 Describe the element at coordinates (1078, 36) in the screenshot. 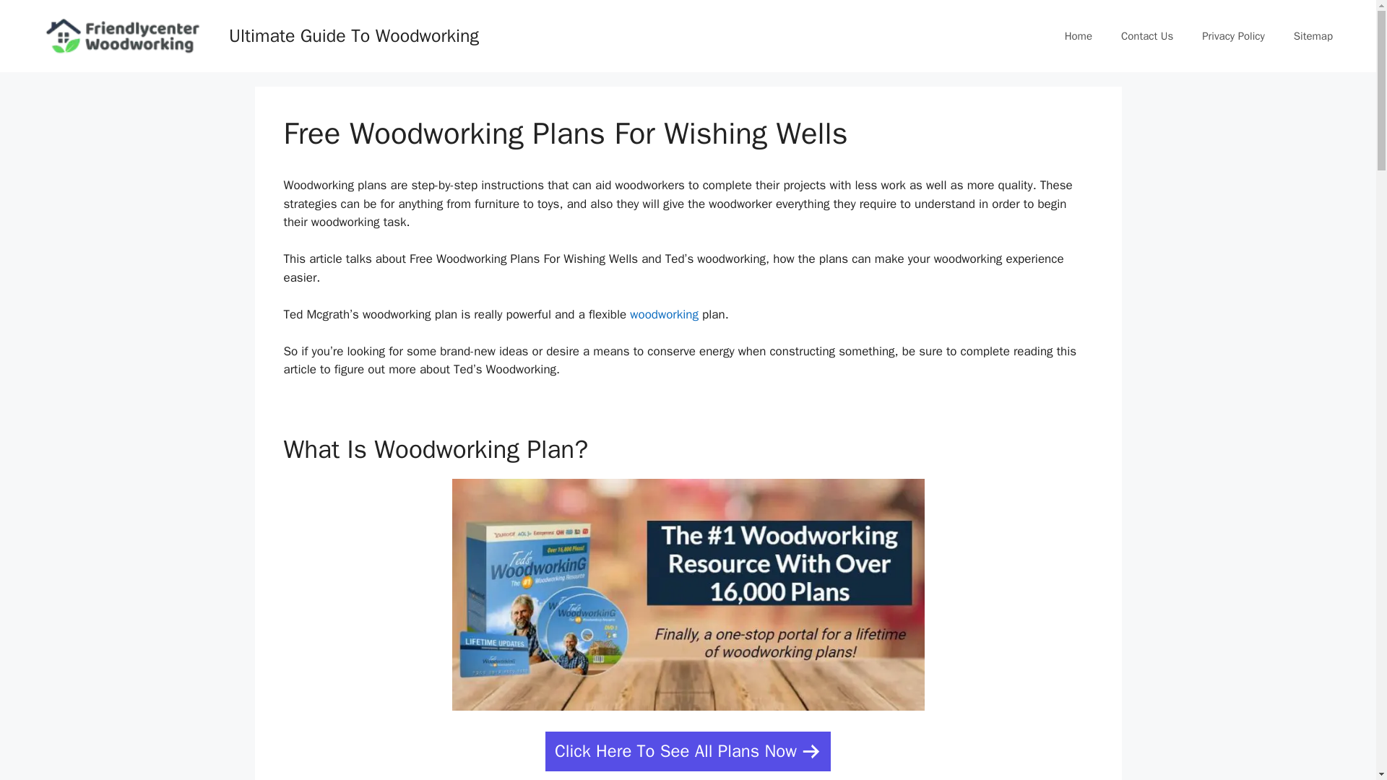

I see `Home` at that location.